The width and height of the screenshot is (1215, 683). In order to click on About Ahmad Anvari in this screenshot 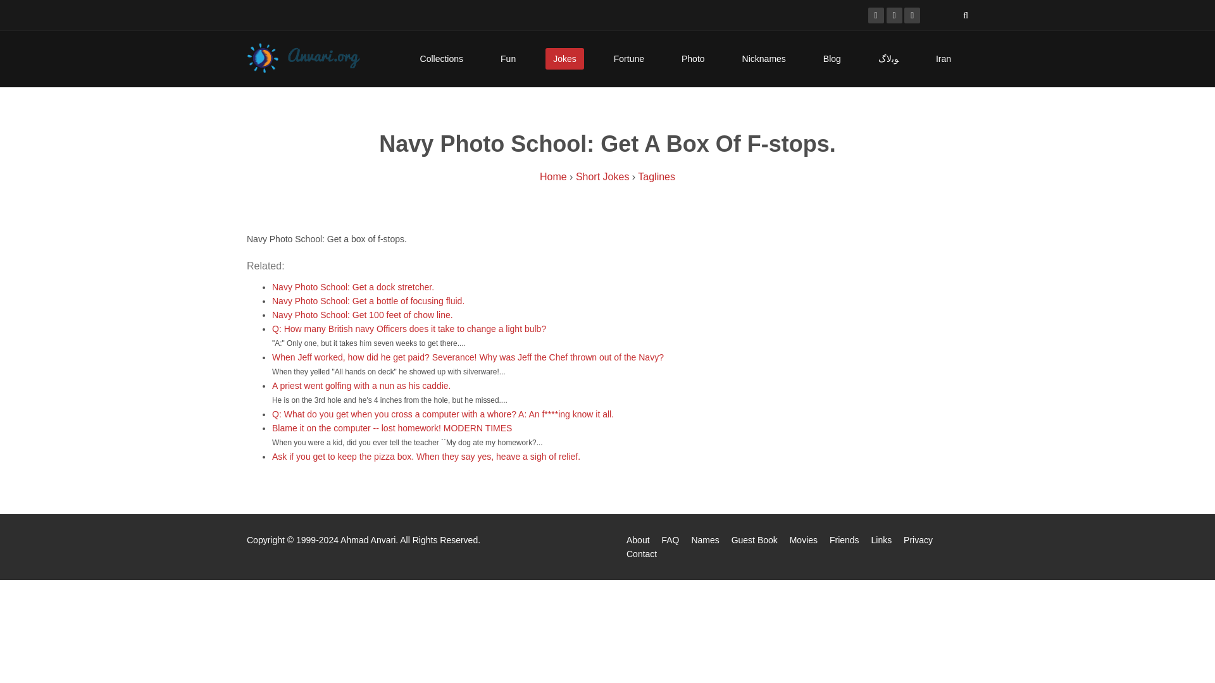, I will do `click(638, 539)`.